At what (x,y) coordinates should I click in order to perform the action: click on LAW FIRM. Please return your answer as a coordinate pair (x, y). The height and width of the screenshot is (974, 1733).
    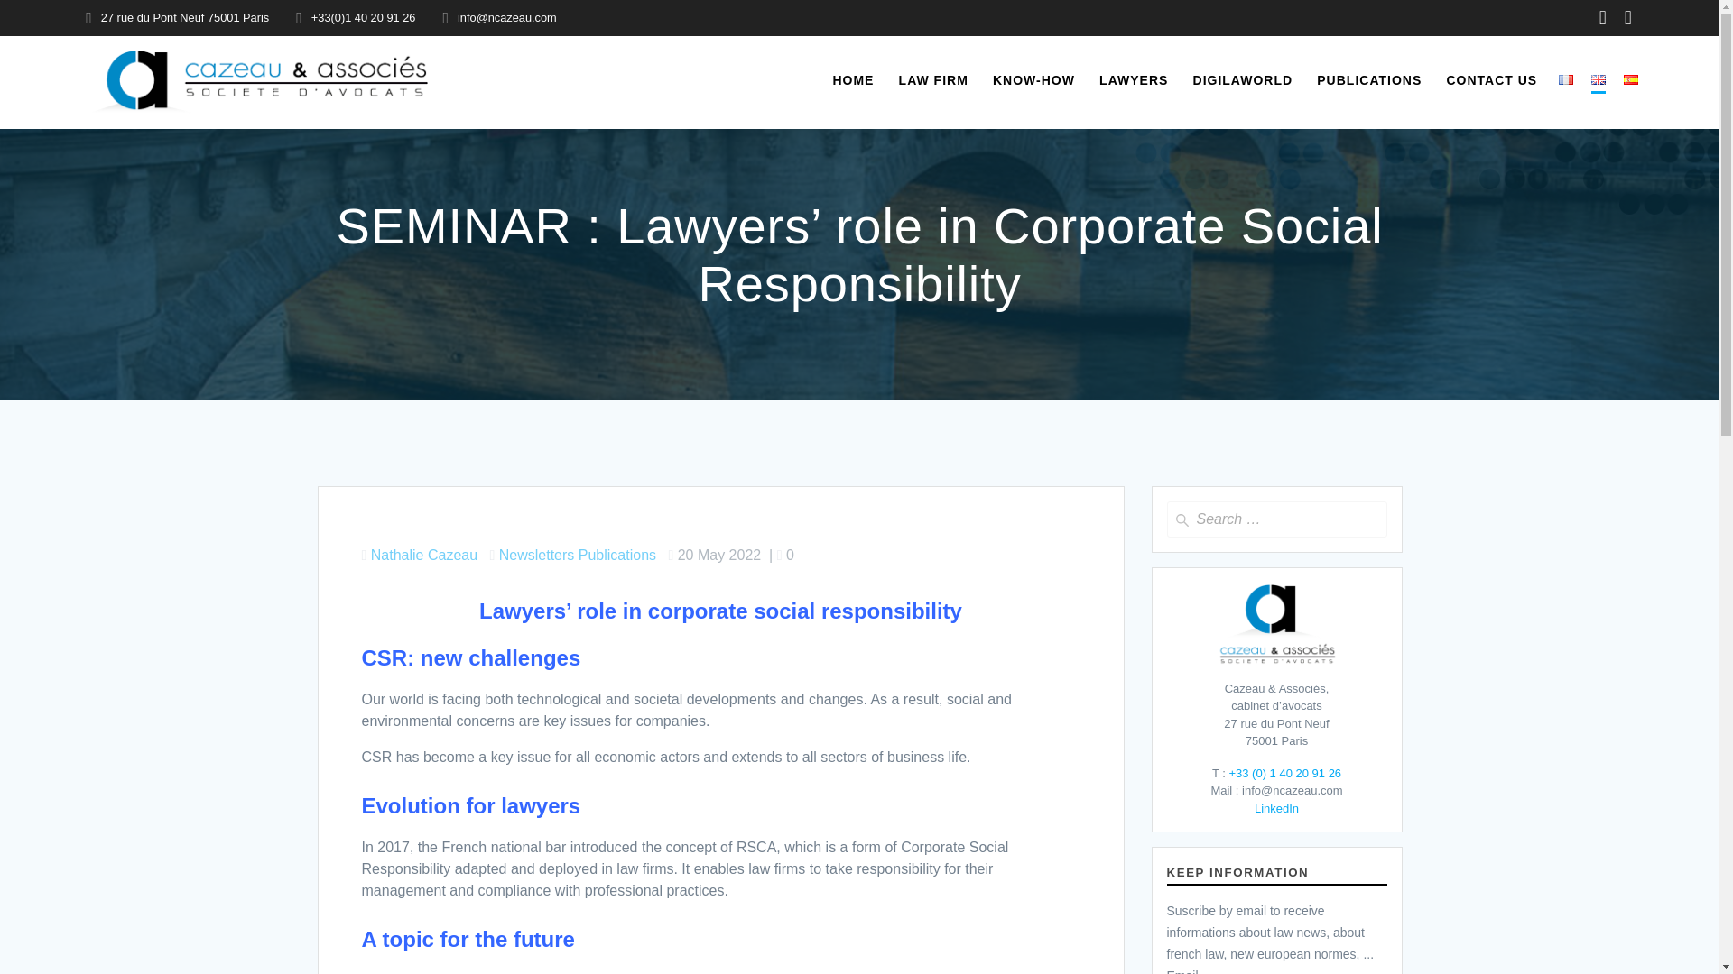
    Looking at the image, I should click on (933, 79).